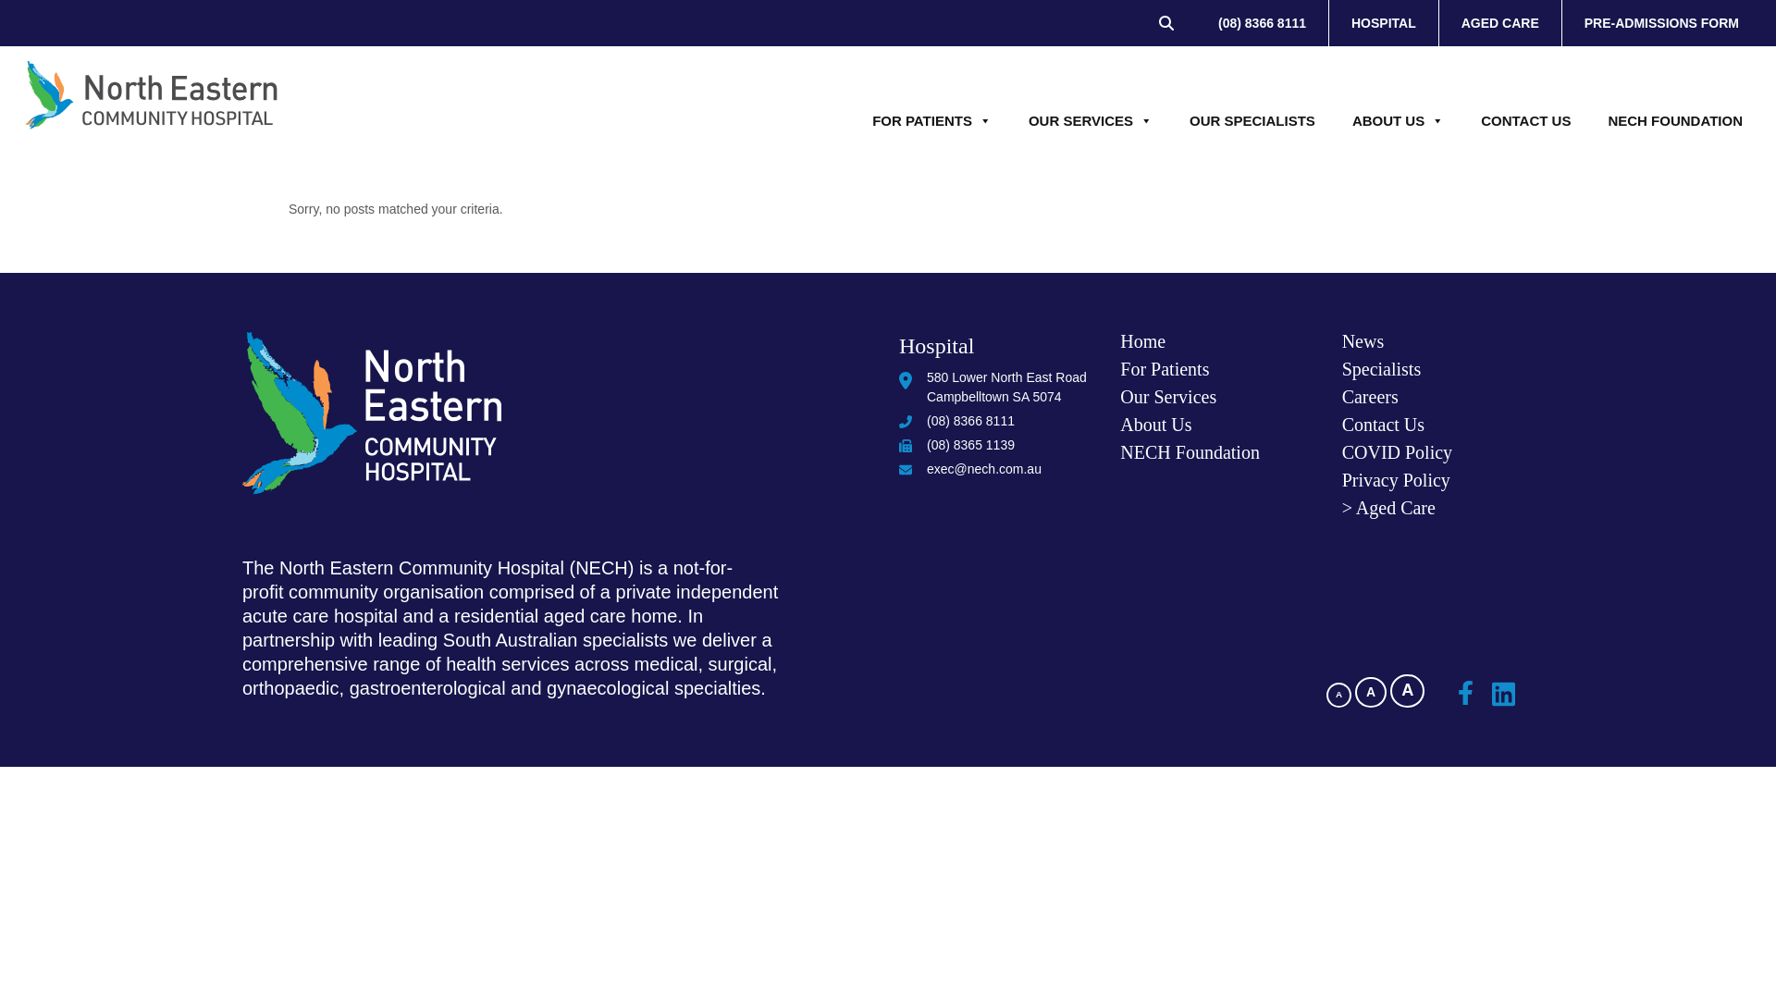 The height and width of the screenshot is (999, 1776). What do you see at coordinates (932, 121) in the screenshot?
I see `FOR PATIENTS` at bounding box center [932, 121].